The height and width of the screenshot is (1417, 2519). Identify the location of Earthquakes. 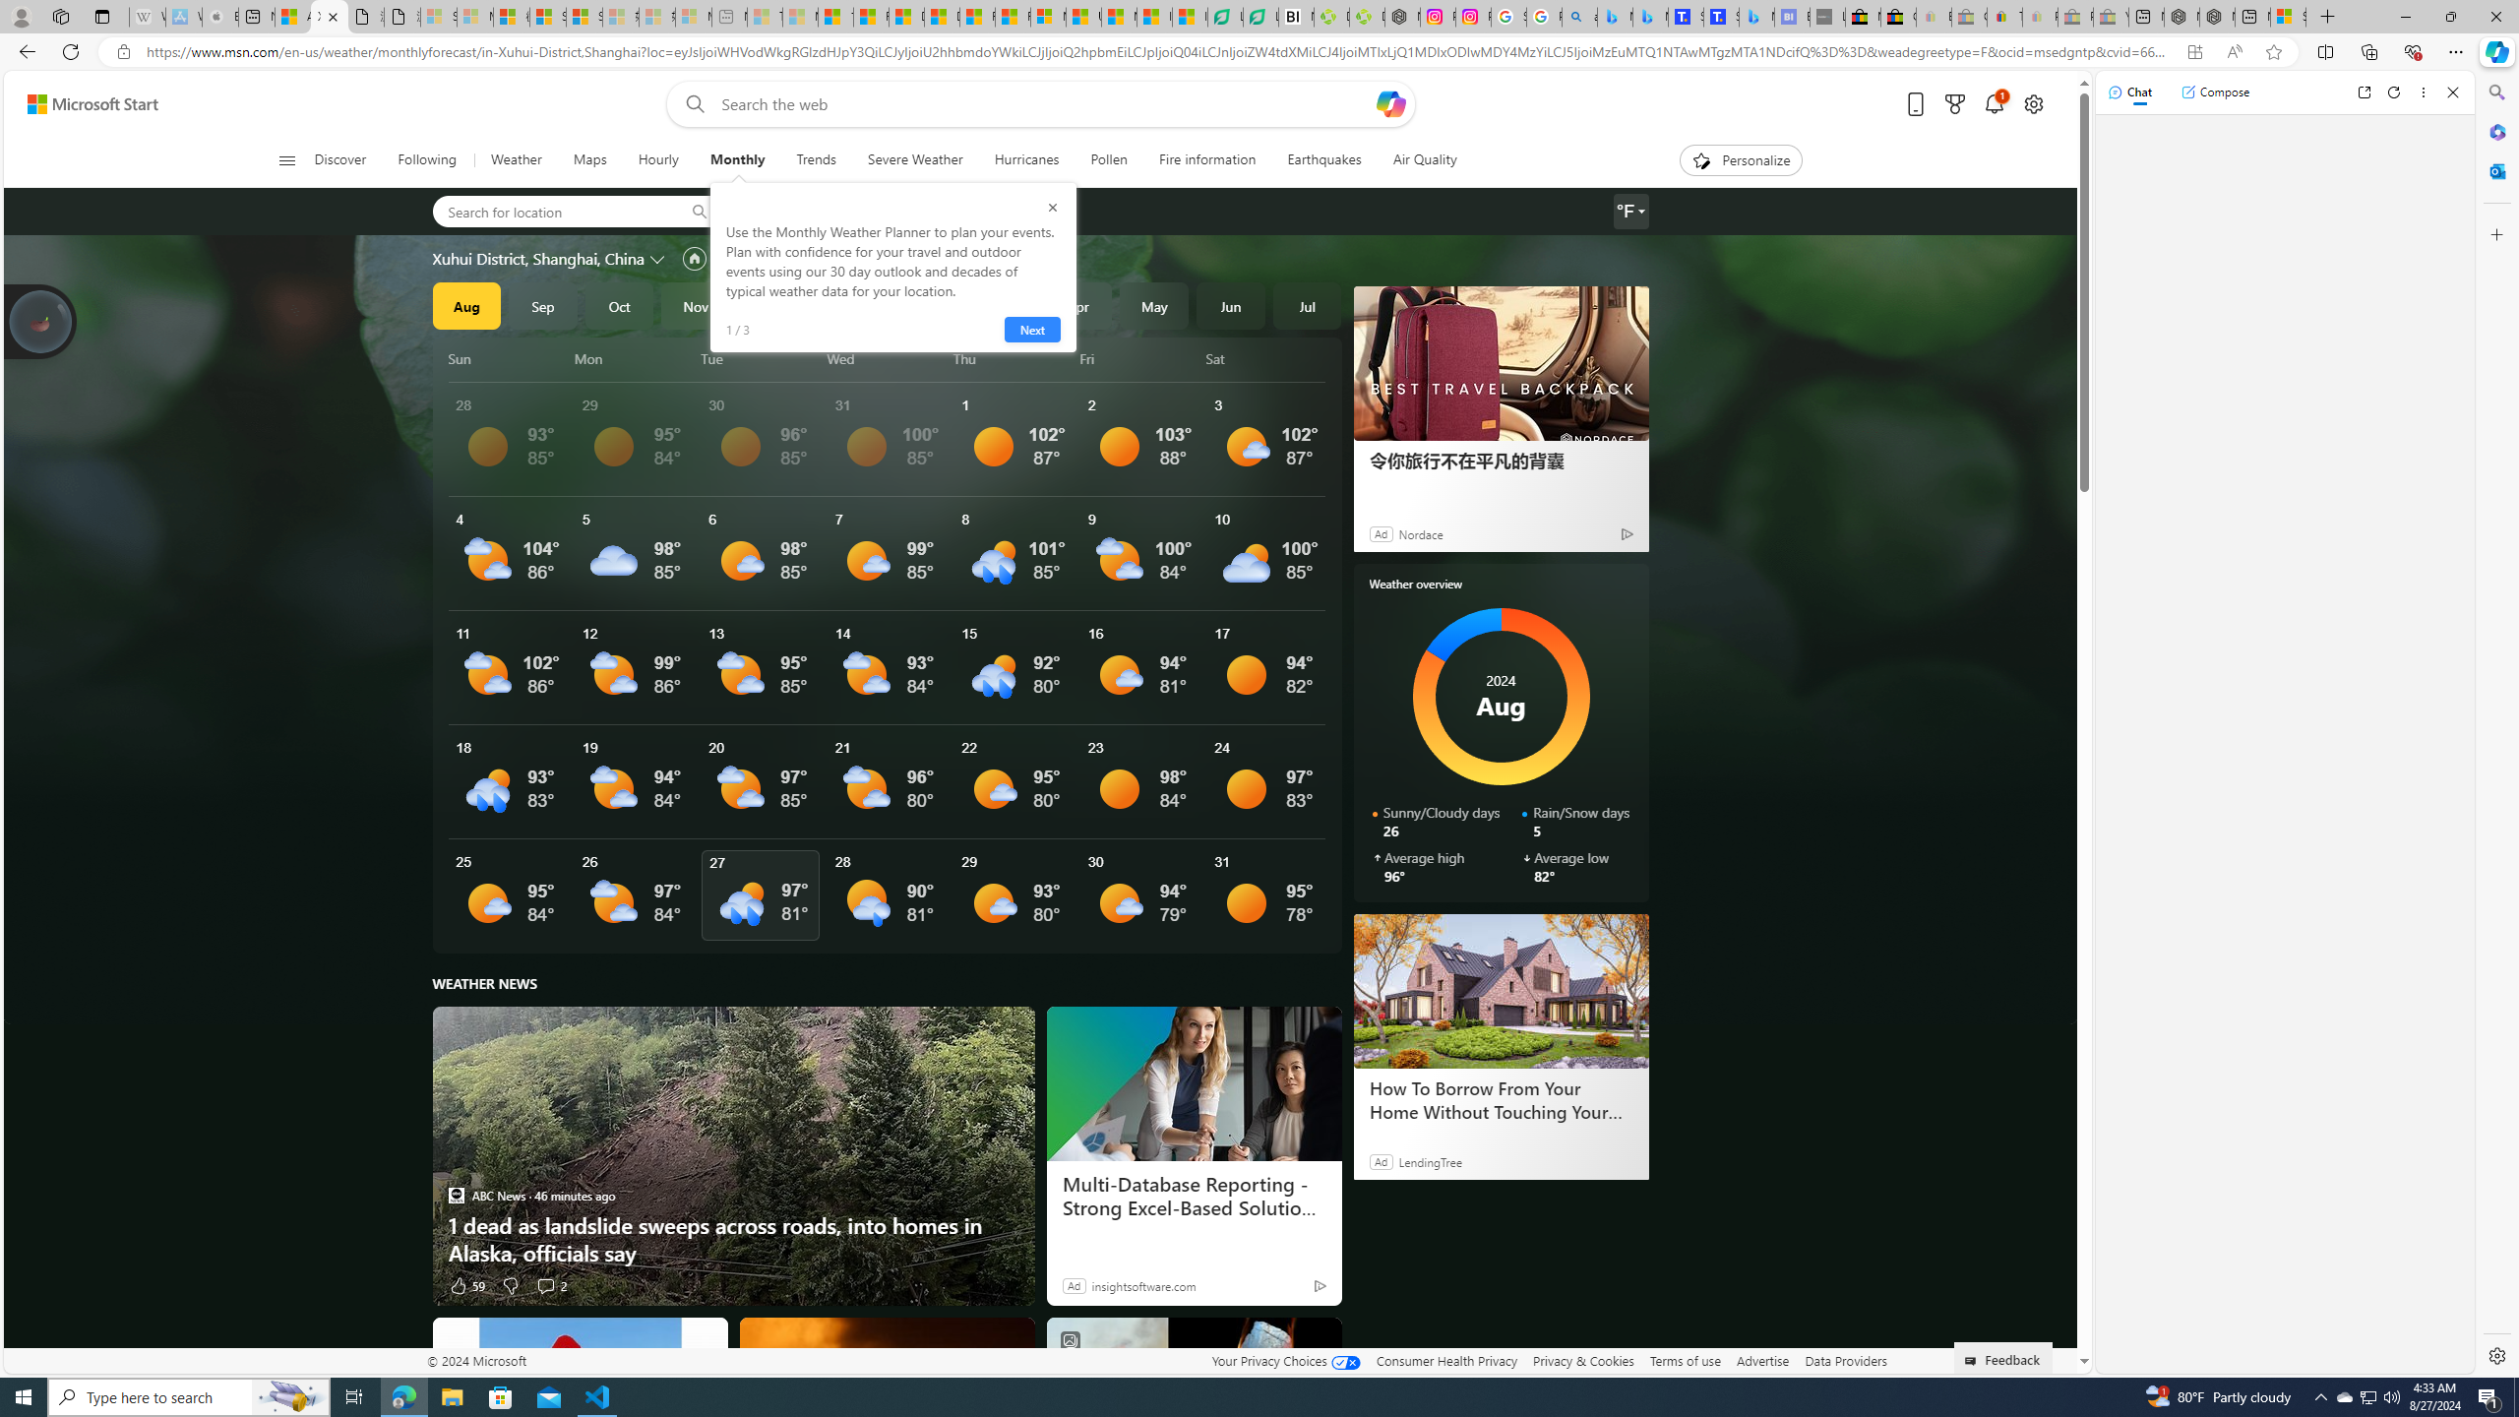
(1324, 160).